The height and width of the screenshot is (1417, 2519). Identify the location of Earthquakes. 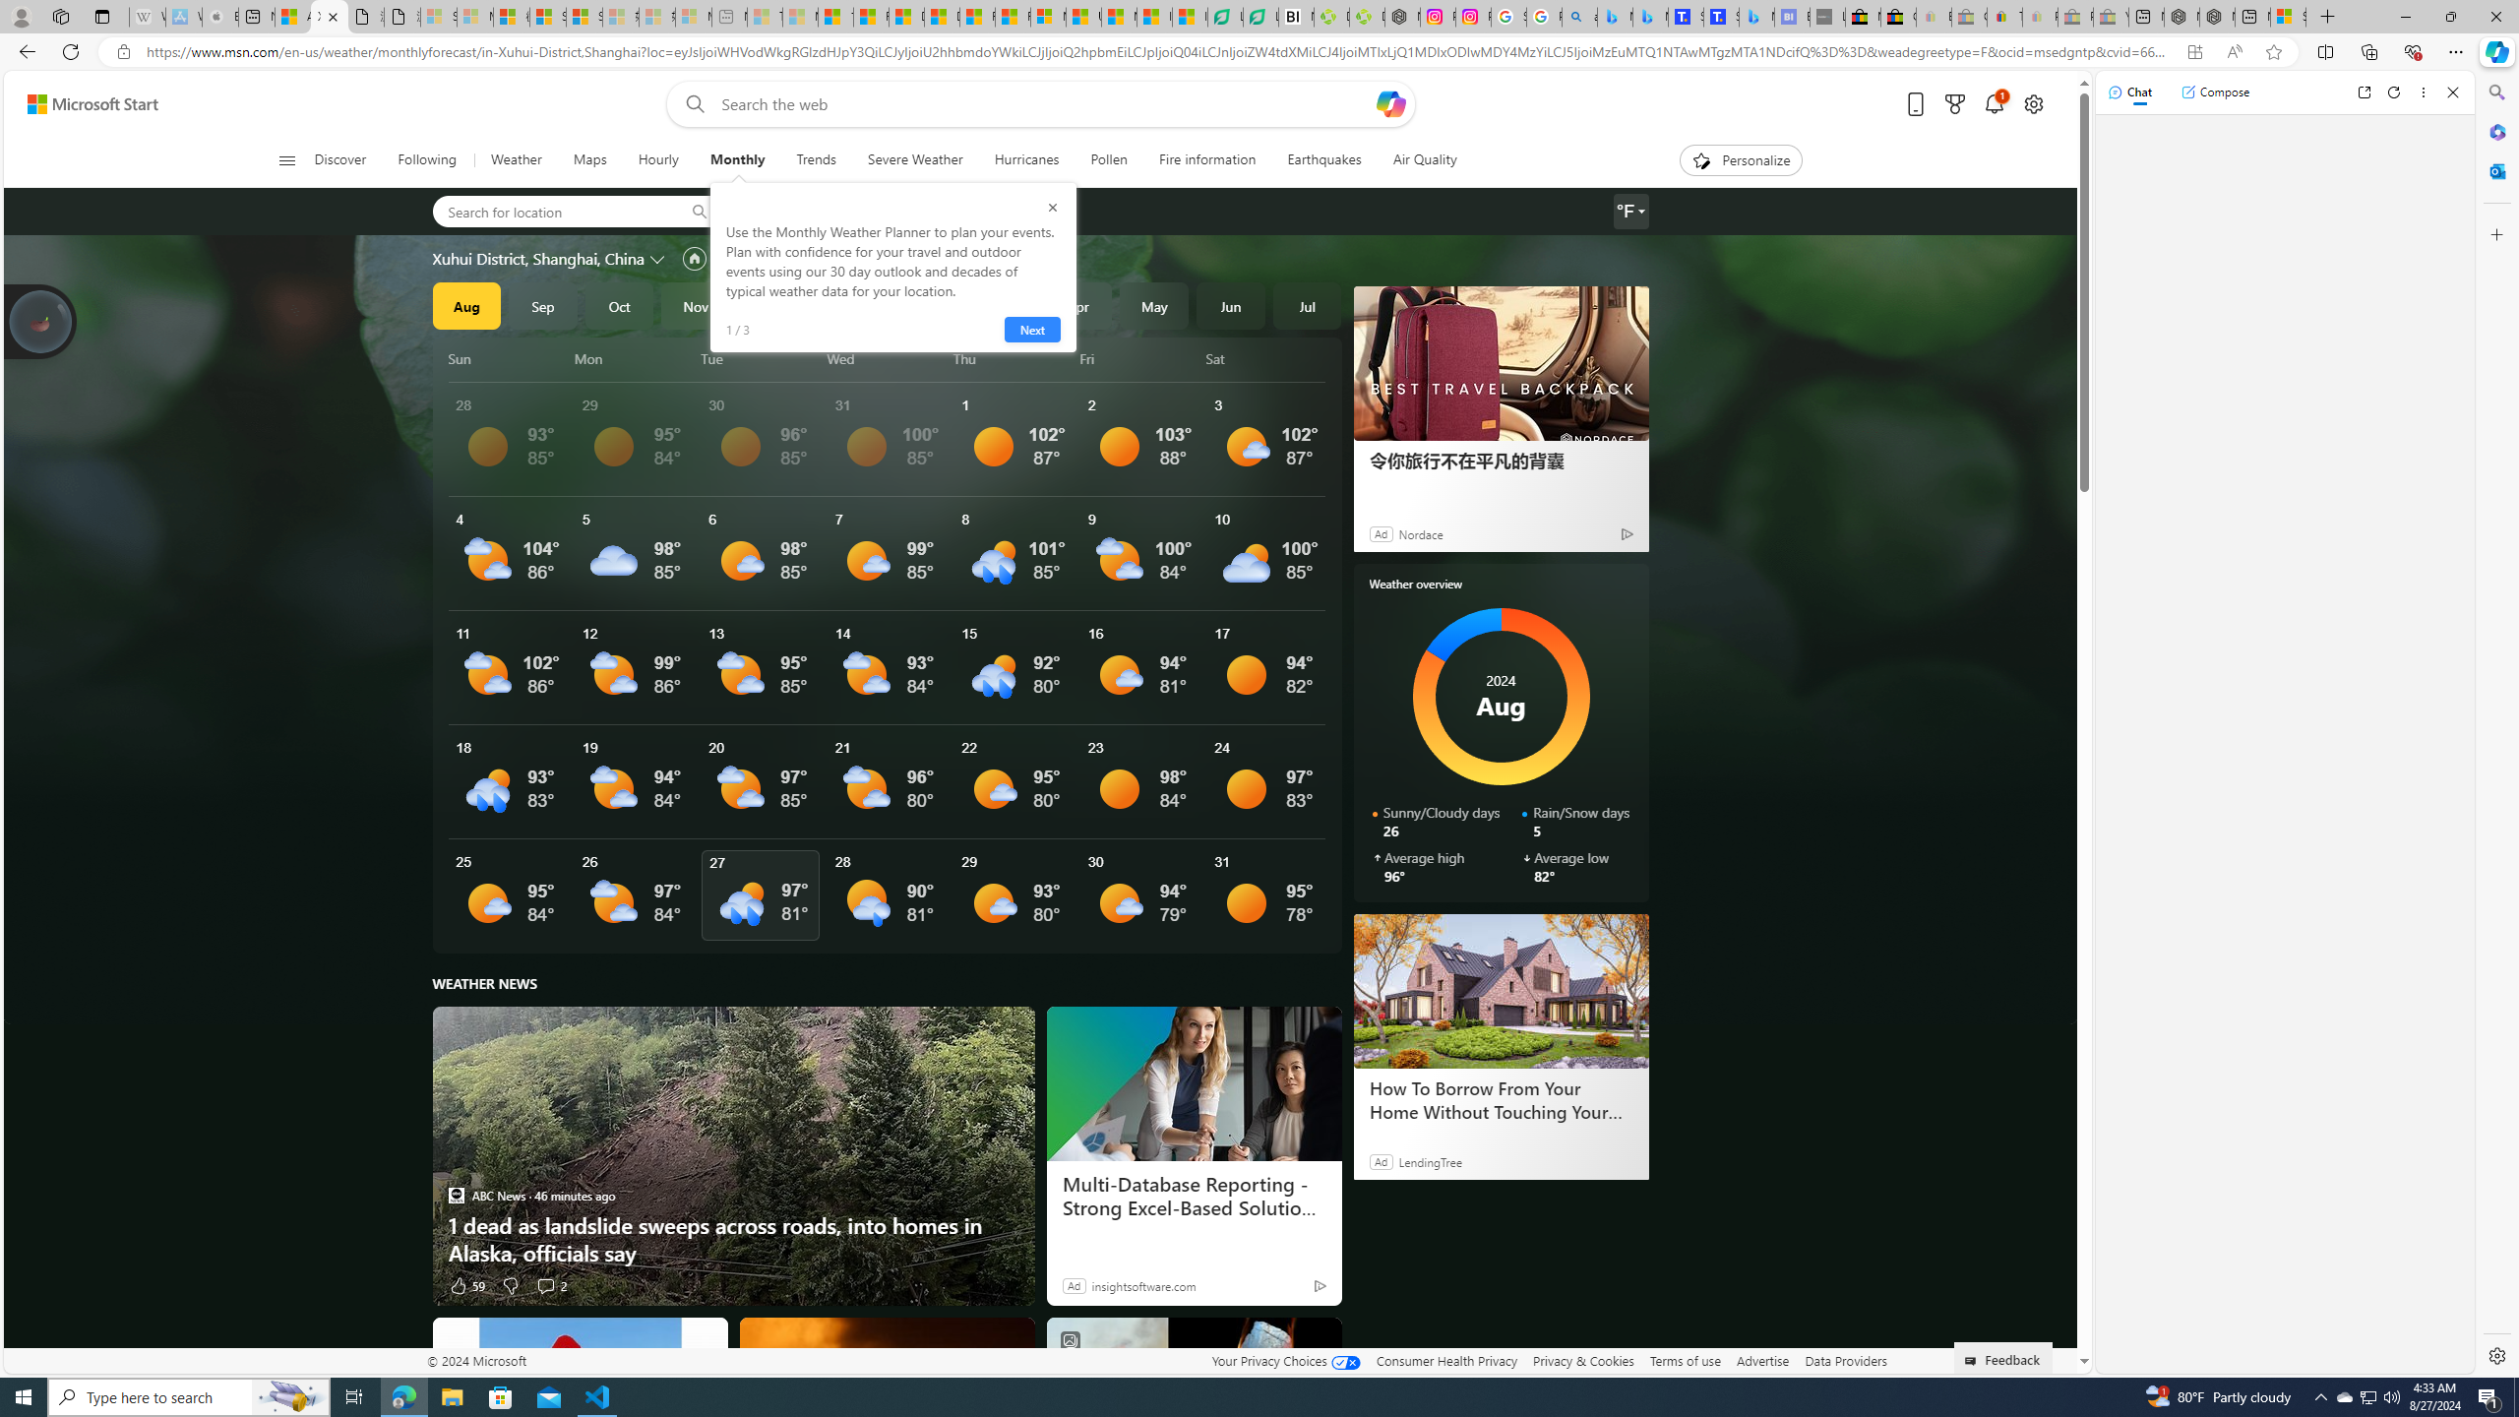
(1324, 160).